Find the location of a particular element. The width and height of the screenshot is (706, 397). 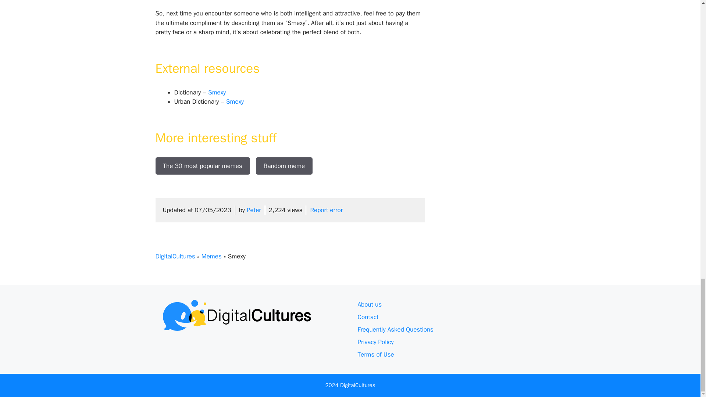

Random meme is located at coordinates (284, 166).